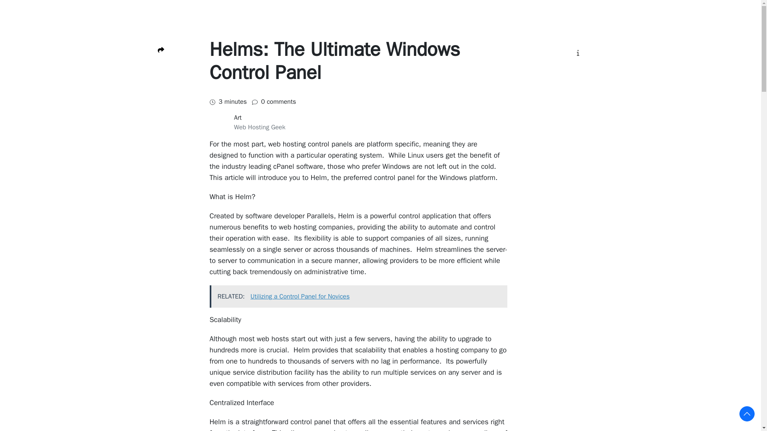 The image size is (767, 431). What do you see at coordinates (358, 296) in the screenshot?
I see `RELATED:   Utilizing a Control Panel for Novices` at bounding box center [358, 296].